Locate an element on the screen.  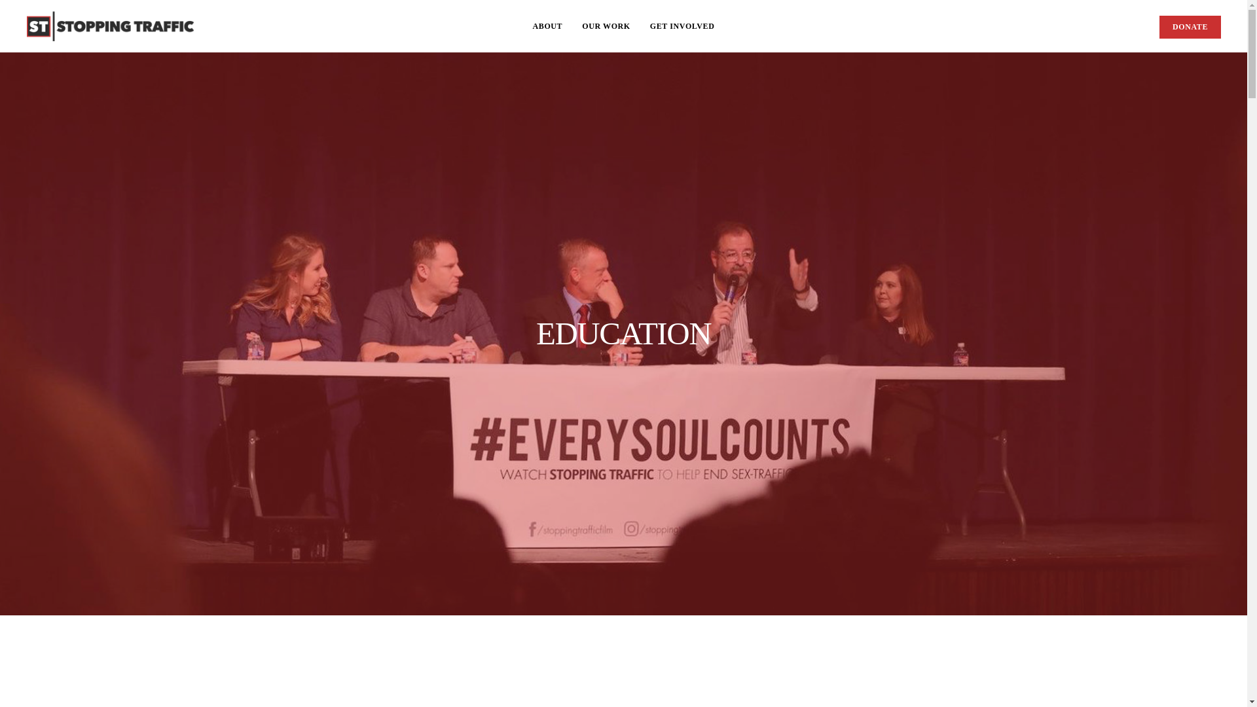
GET INVOLVED is located at coordinates (682, 26).